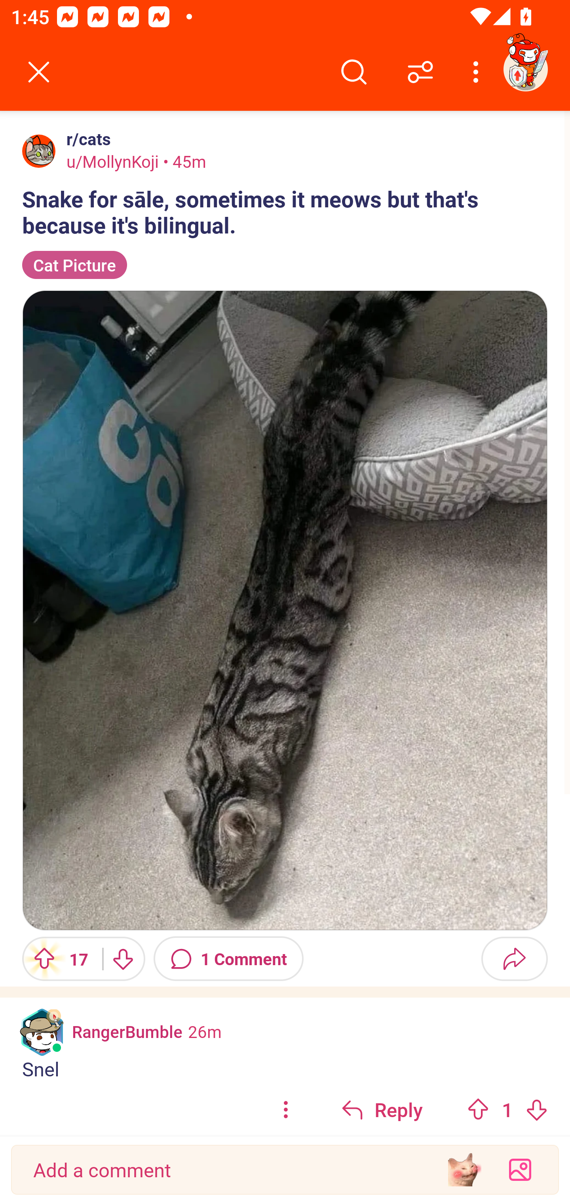 Image resolution: width=570 pixels, height=1203 pixels. I want to click on Back, so click(39, 72).